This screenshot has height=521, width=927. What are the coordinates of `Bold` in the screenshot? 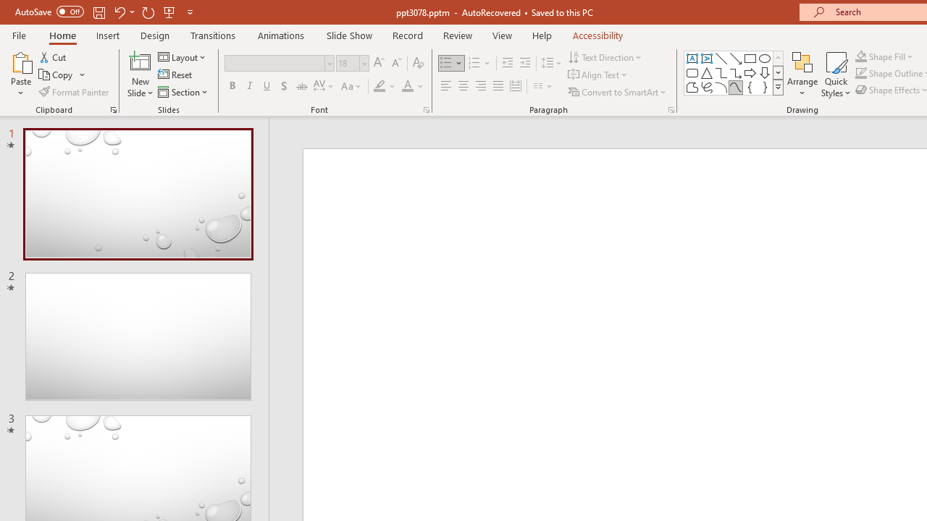 It's located at (232, 87).